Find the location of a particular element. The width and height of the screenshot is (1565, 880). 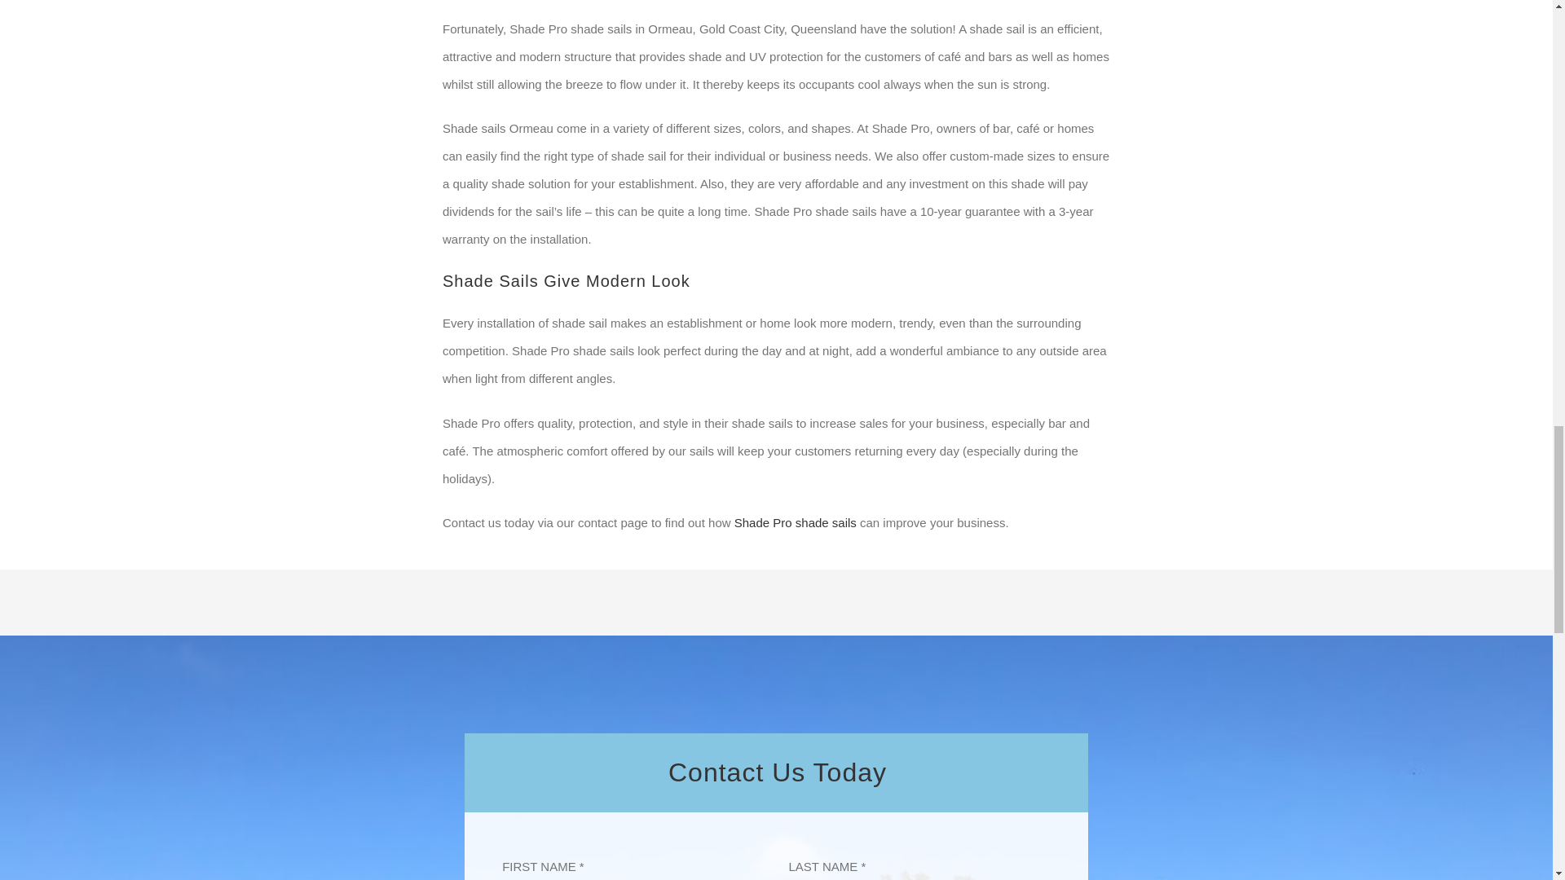

Shade Pro shade sails is located at coordinates (795, 522).